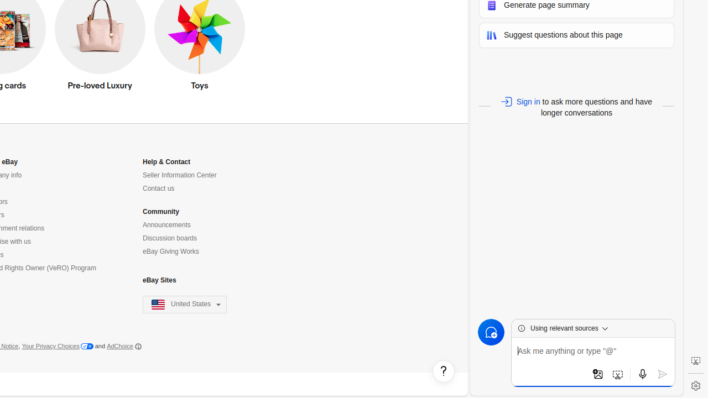  What do you see at coordinates (491, 332) in the screenshot?
I see `New topic` at bounding box center [491, 332].